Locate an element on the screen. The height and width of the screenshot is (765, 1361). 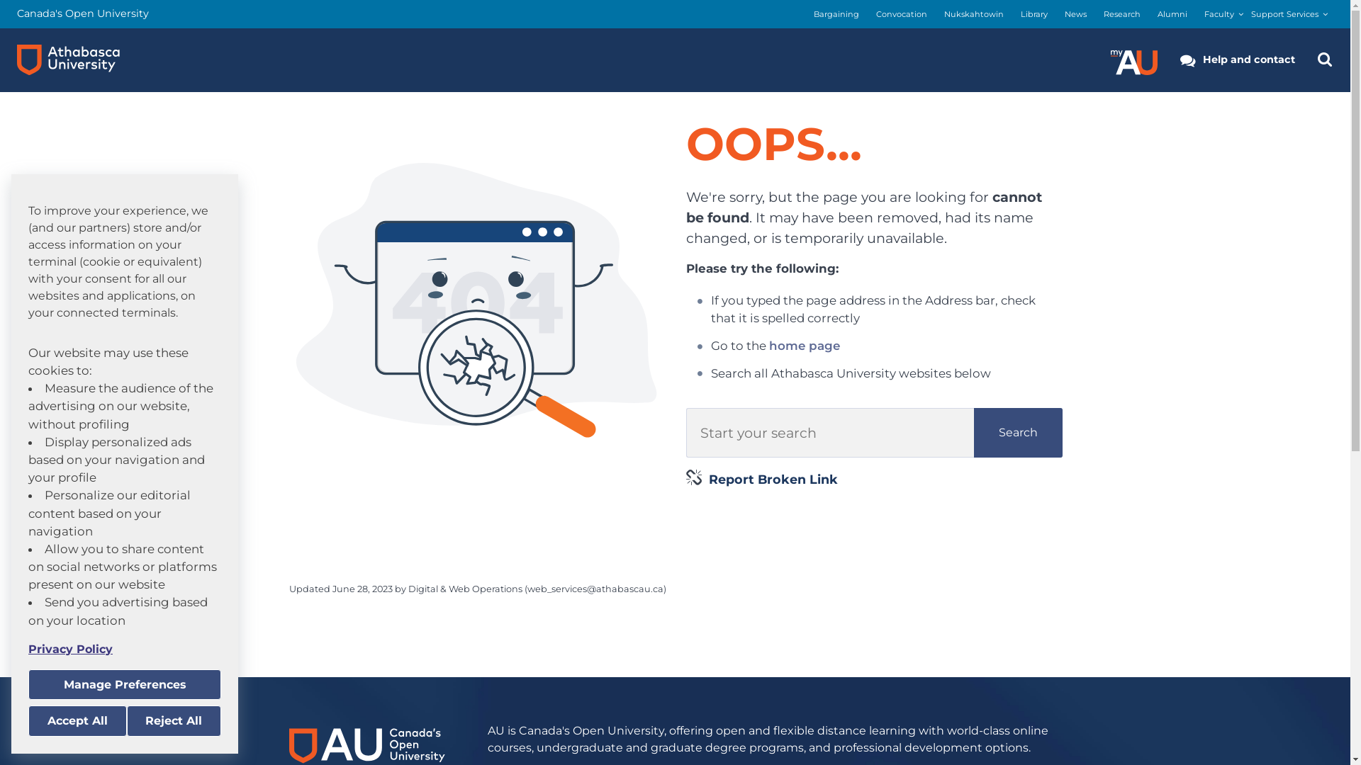
Research is located at coordinates (1122, 14).